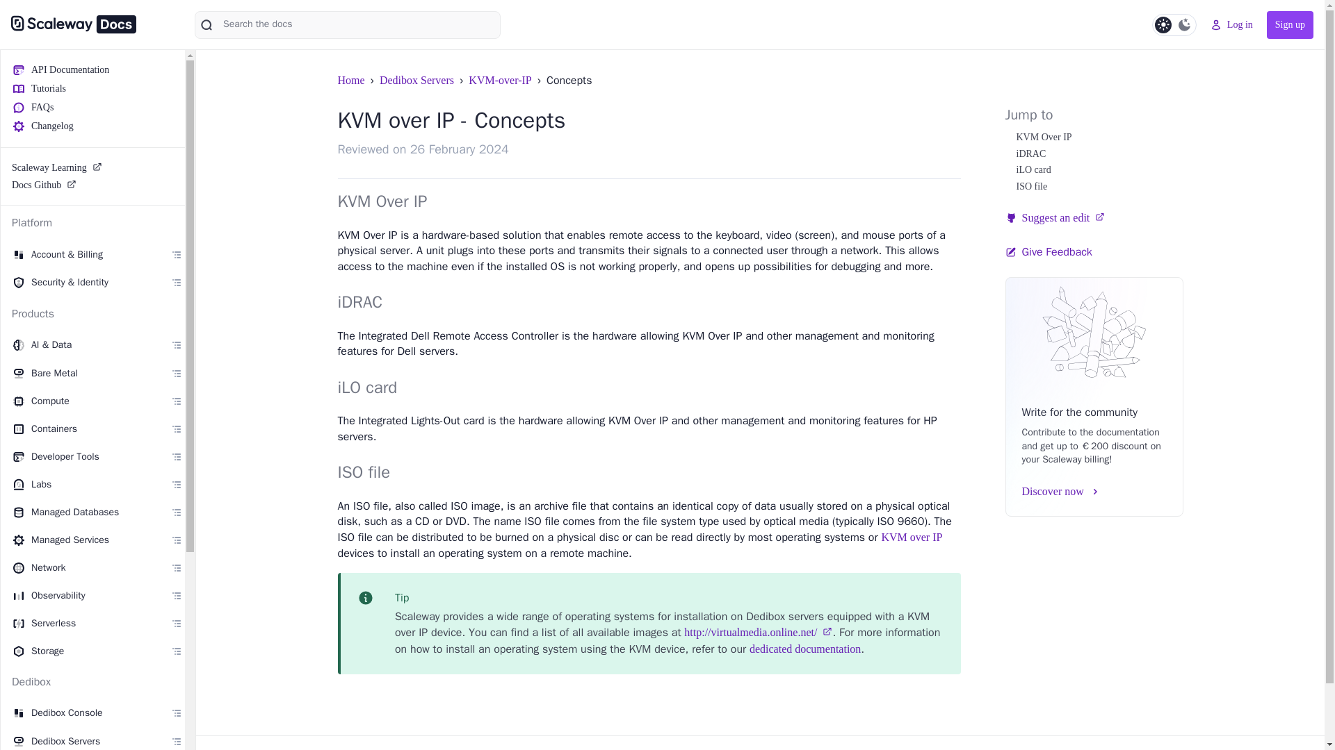 The image size is (1335, 750). What do you see at coordinates (93, 185) in the screenshot?
I see `Docs Github` at bounding box center [93, 185].